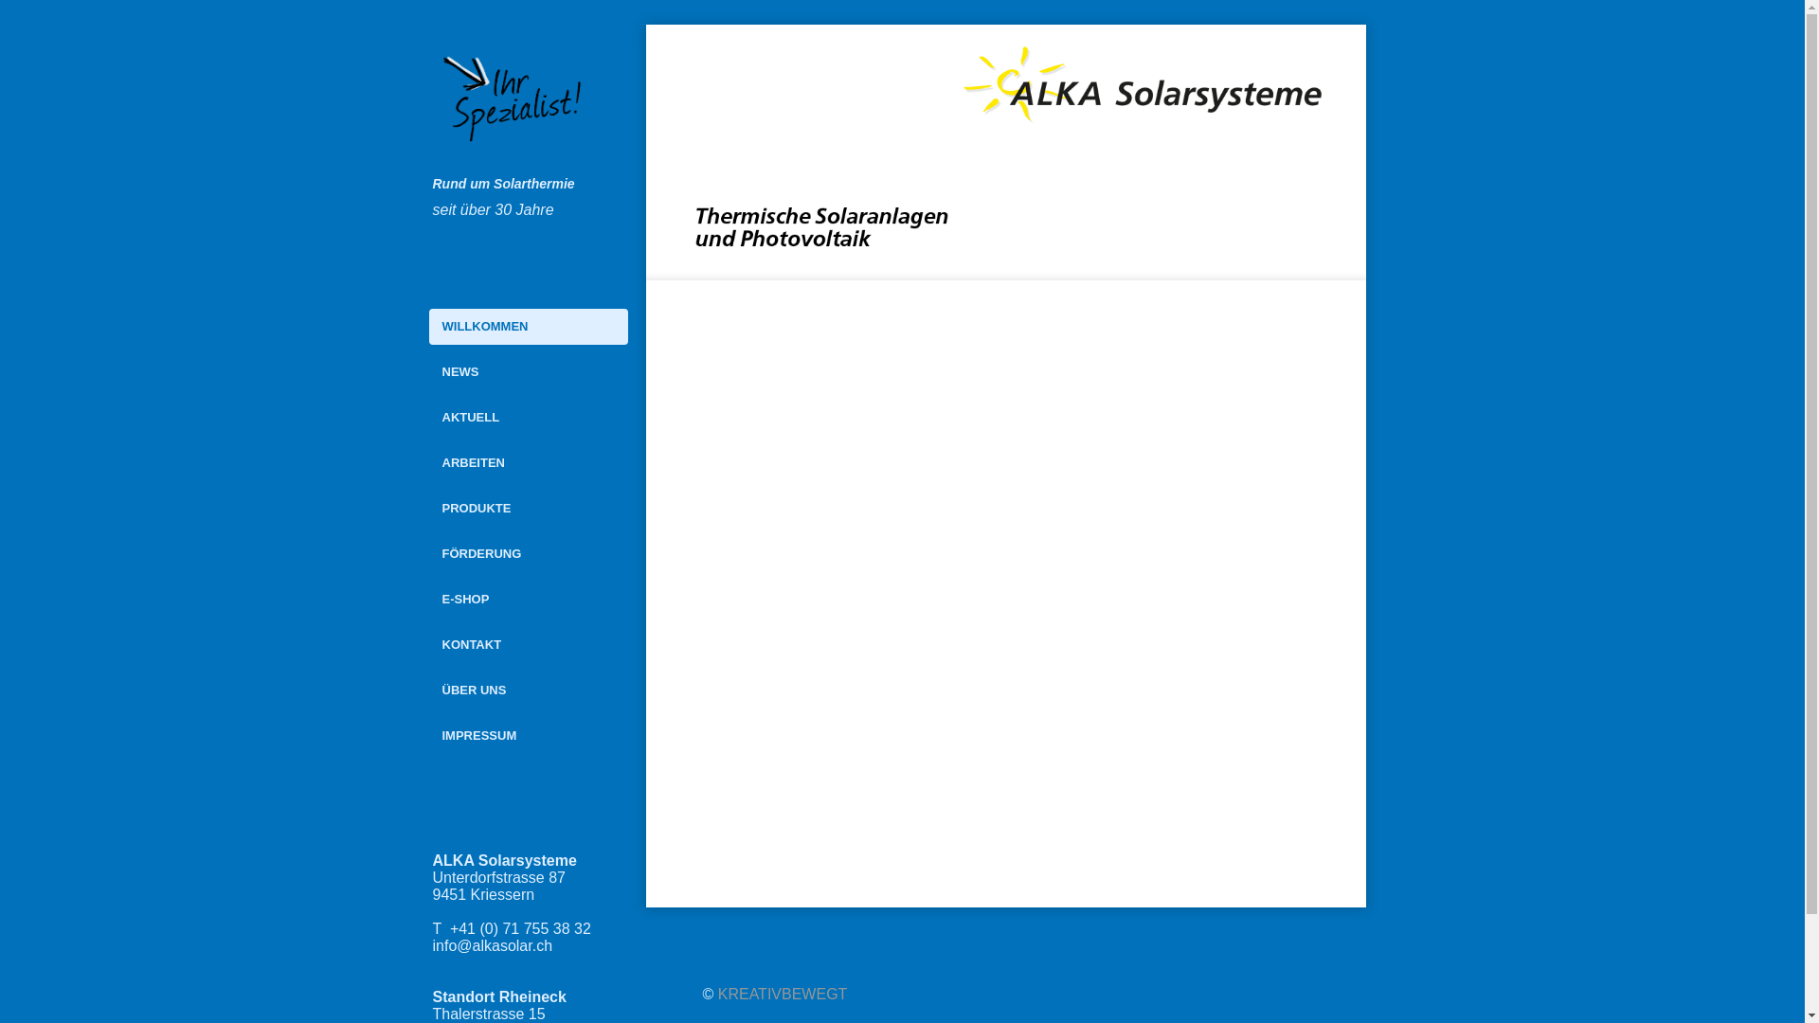  I want to click on E-SHOP, so click(528, 600).